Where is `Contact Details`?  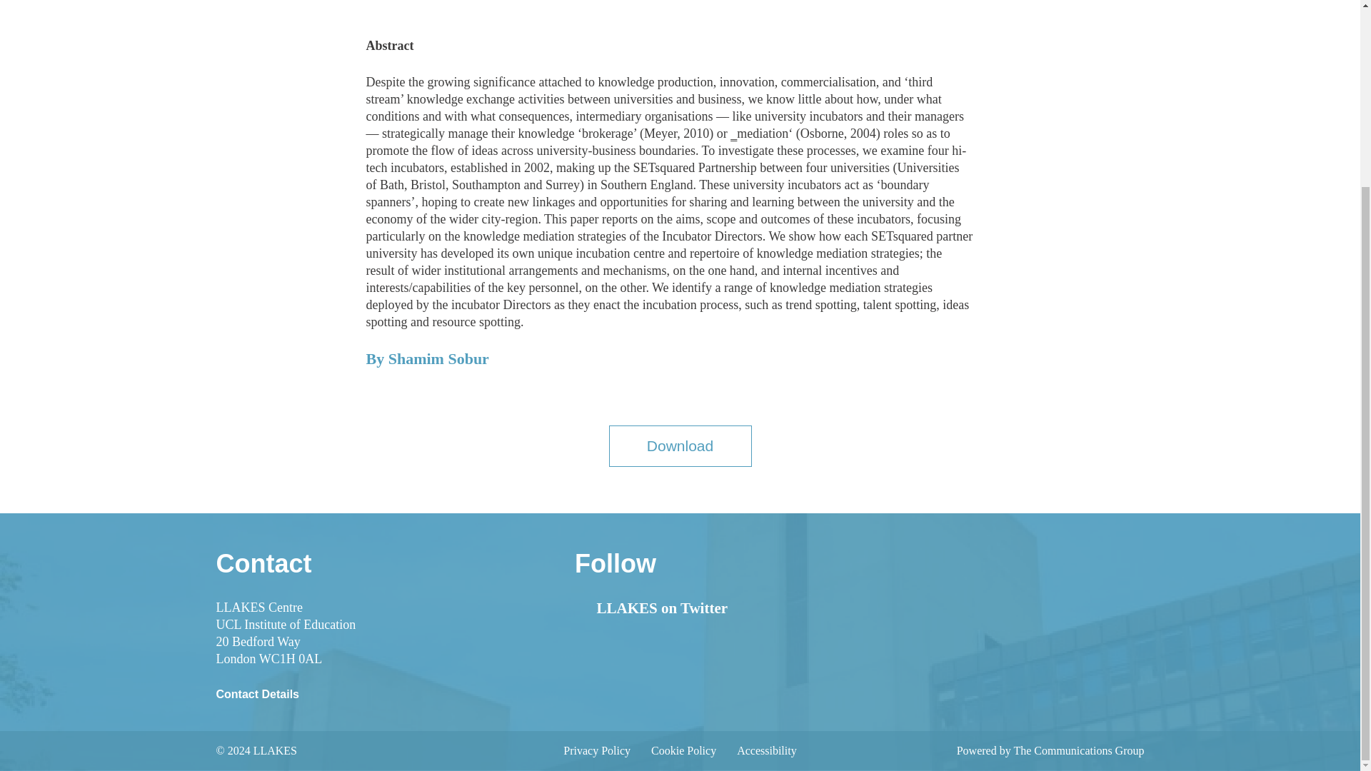 Contact Details is located at coordinates (257, 694).